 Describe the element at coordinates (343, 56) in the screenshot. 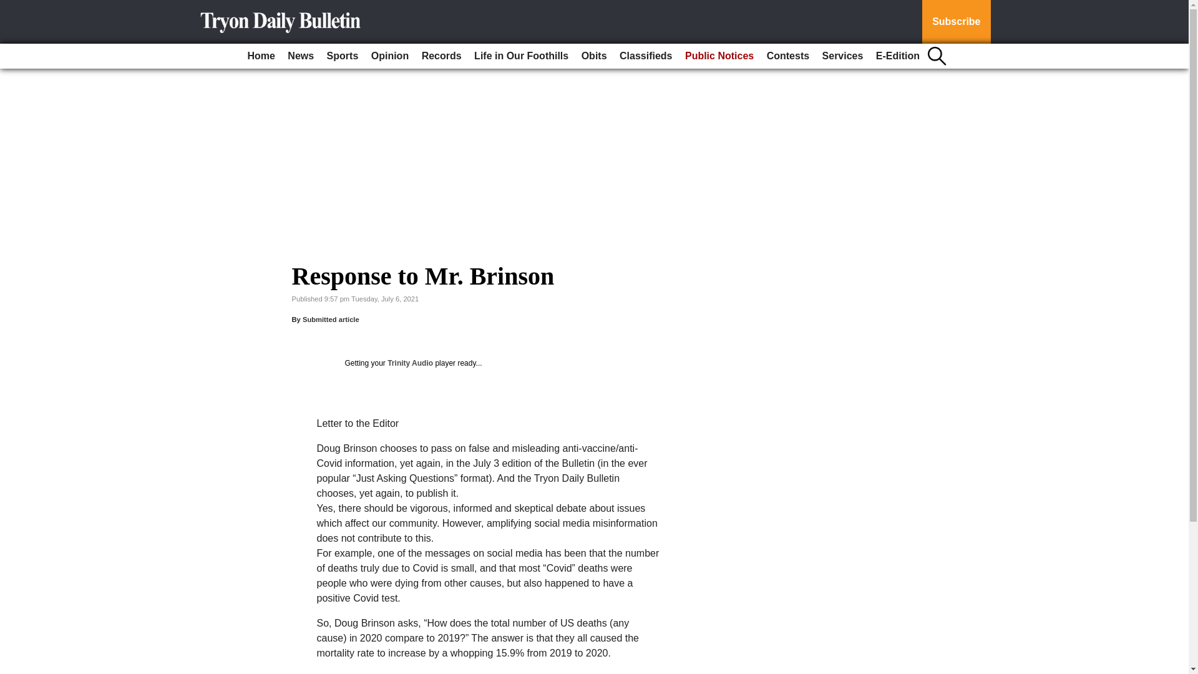

I see `Sports` at that location.